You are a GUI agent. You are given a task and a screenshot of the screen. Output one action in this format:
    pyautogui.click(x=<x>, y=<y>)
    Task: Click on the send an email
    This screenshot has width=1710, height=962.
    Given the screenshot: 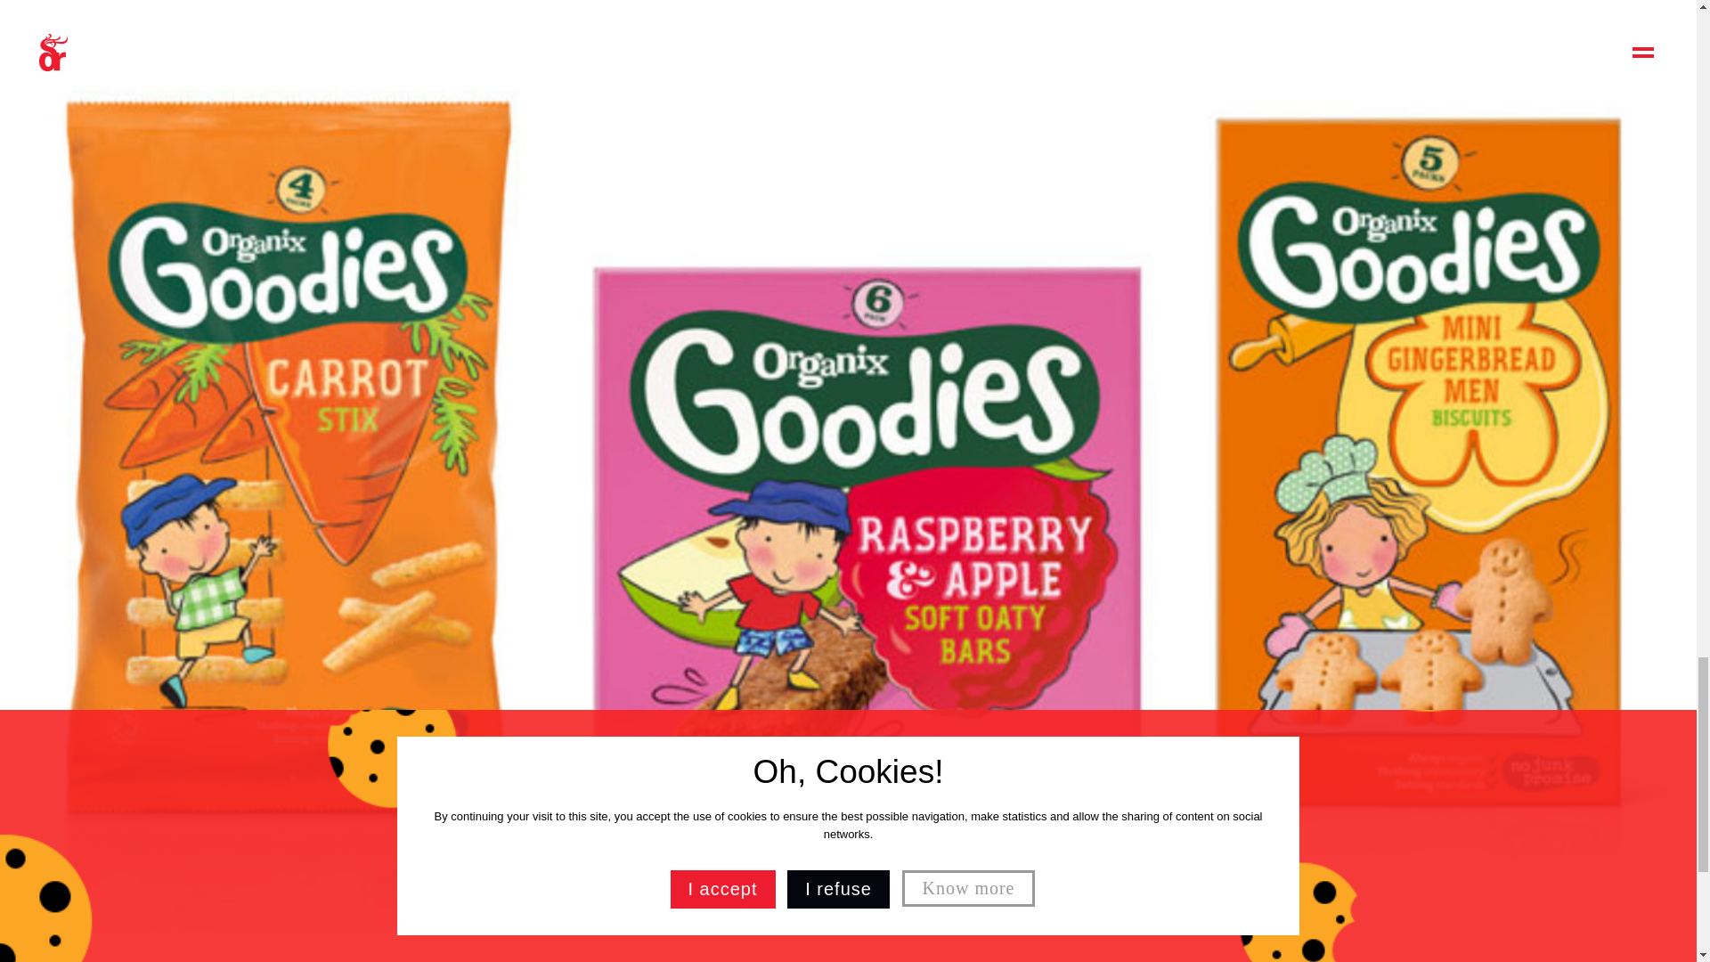 What is the action you would take?
    pyautogui.click(x=663, y=761)
    